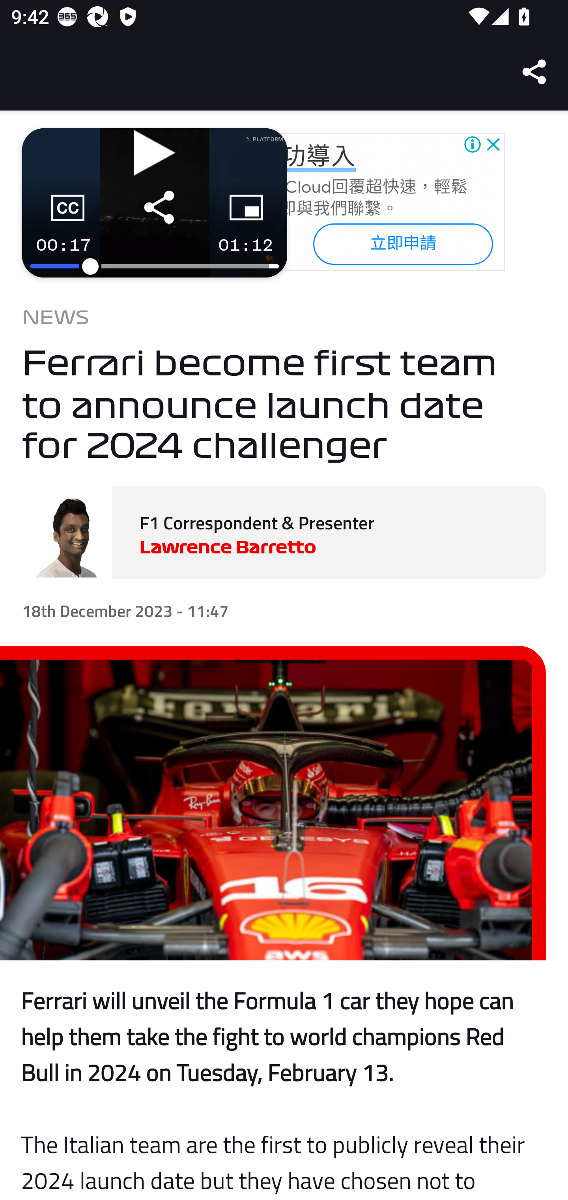 The height and width of the screenshot is (1200, 568). Describe the element at coordinates (402, 243) in the screenshot. I see `立即申請` at that location.